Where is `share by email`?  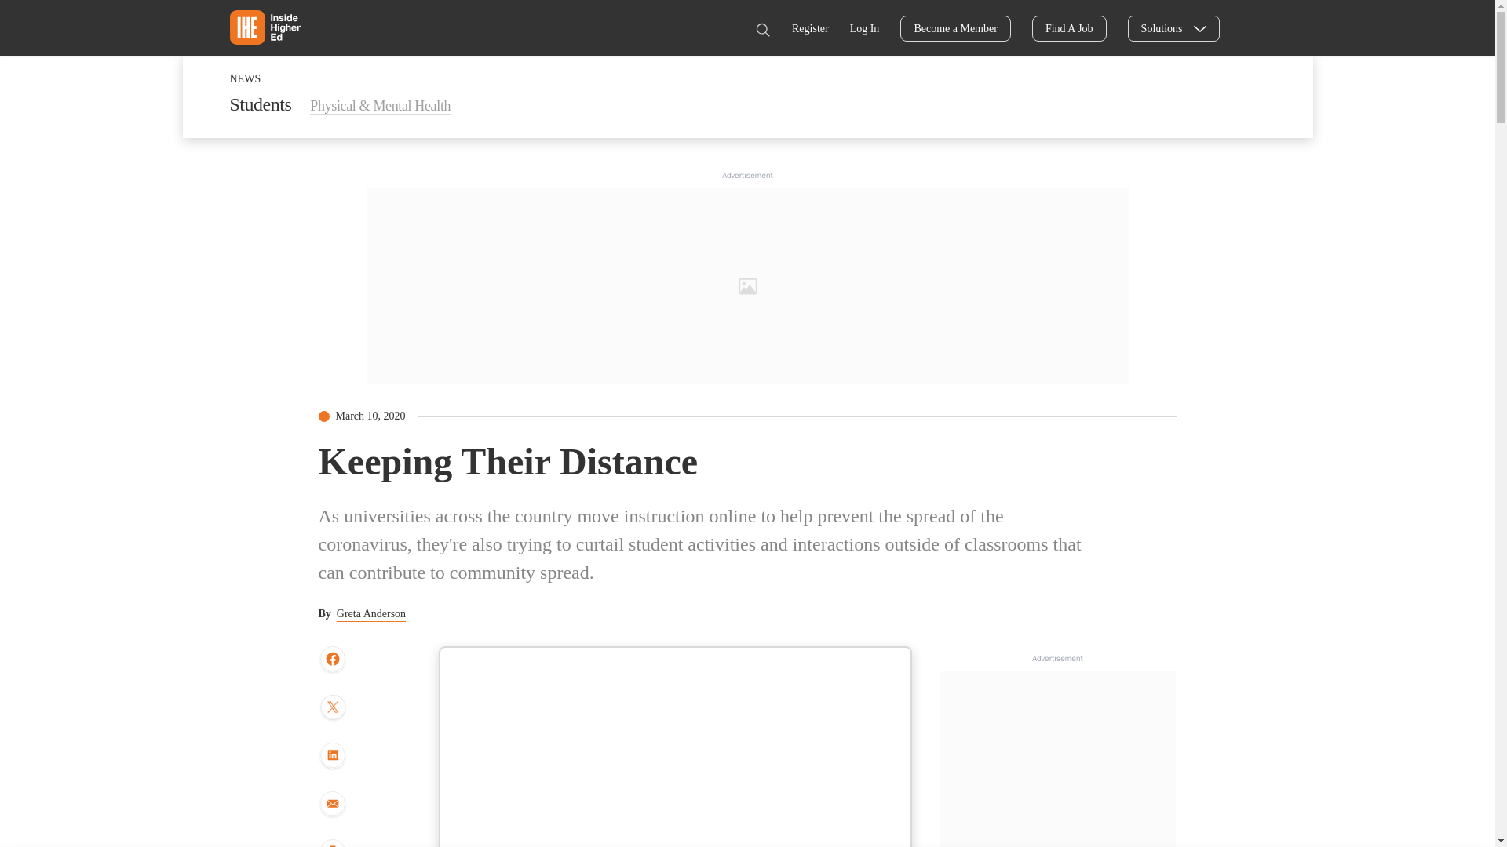
share by email is located at coordinates (332, 805).